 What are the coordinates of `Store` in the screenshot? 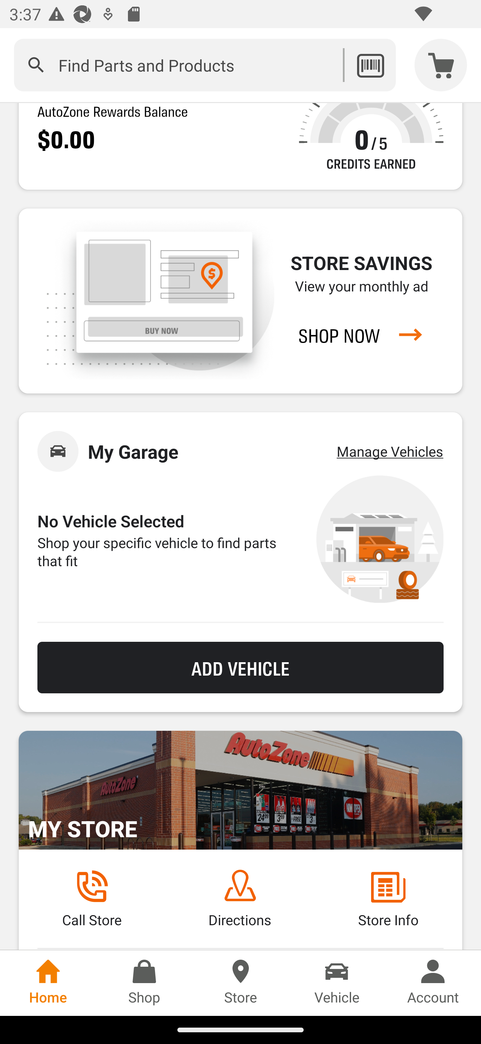 It's located at (240, 983).